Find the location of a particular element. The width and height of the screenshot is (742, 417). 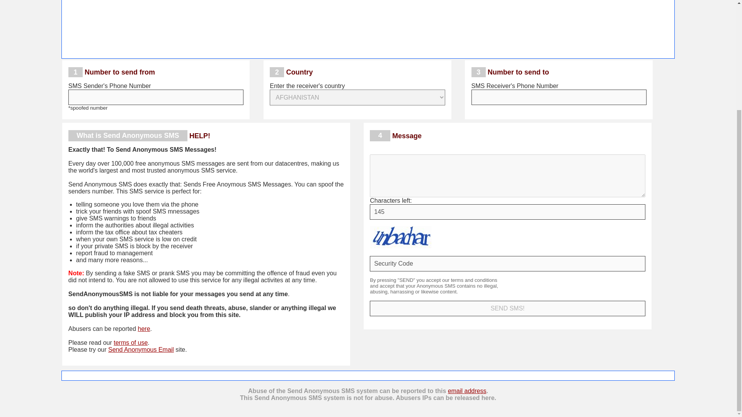

Advertisement is located at coordinates (368, 27).